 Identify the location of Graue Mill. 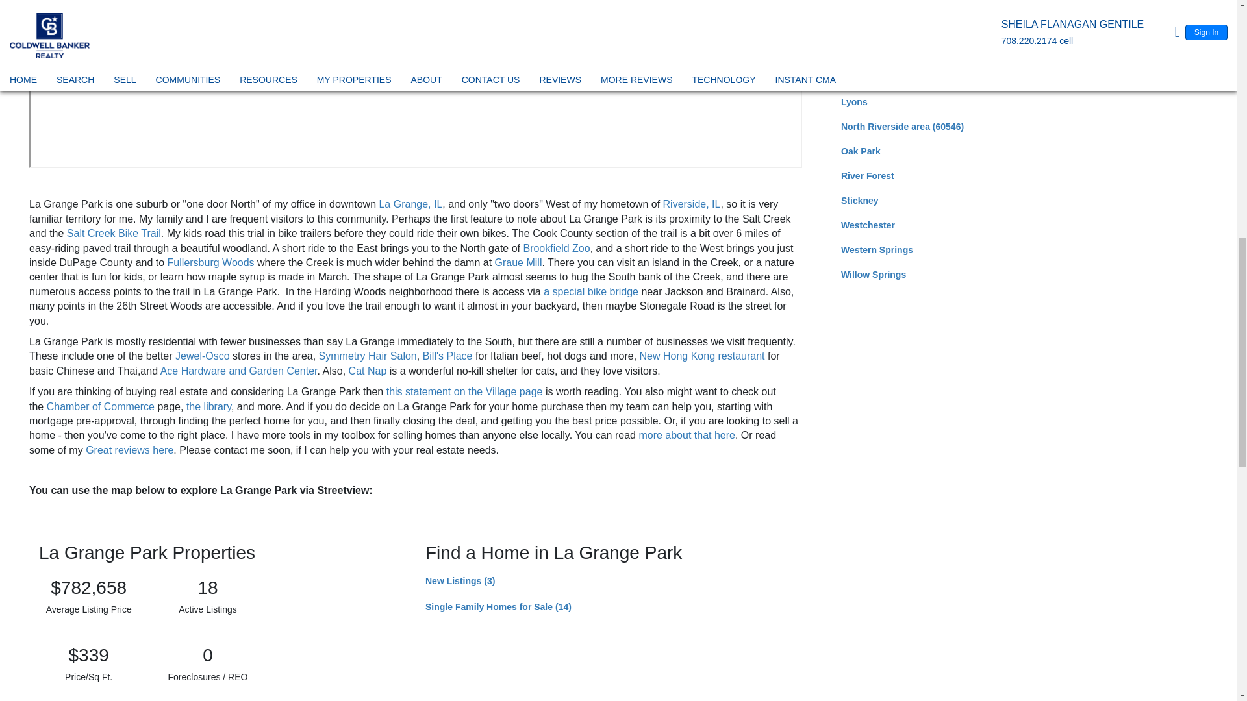
(518, 262).